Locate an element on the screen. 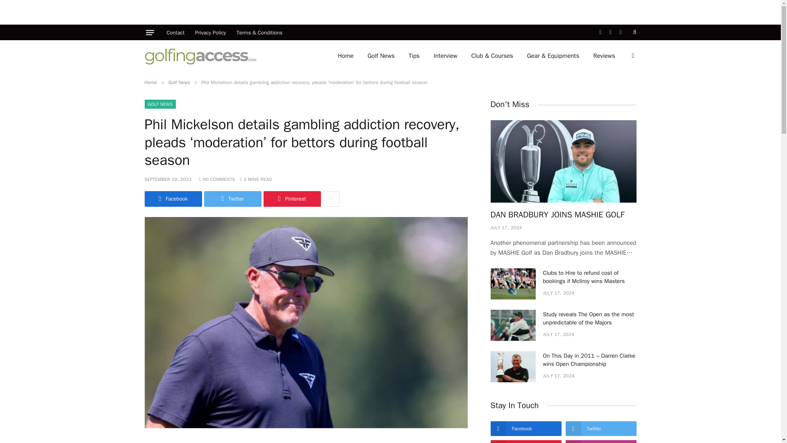 The width and height of the screenshot is (787, 443). Interview is located at coordinates (445, 56).